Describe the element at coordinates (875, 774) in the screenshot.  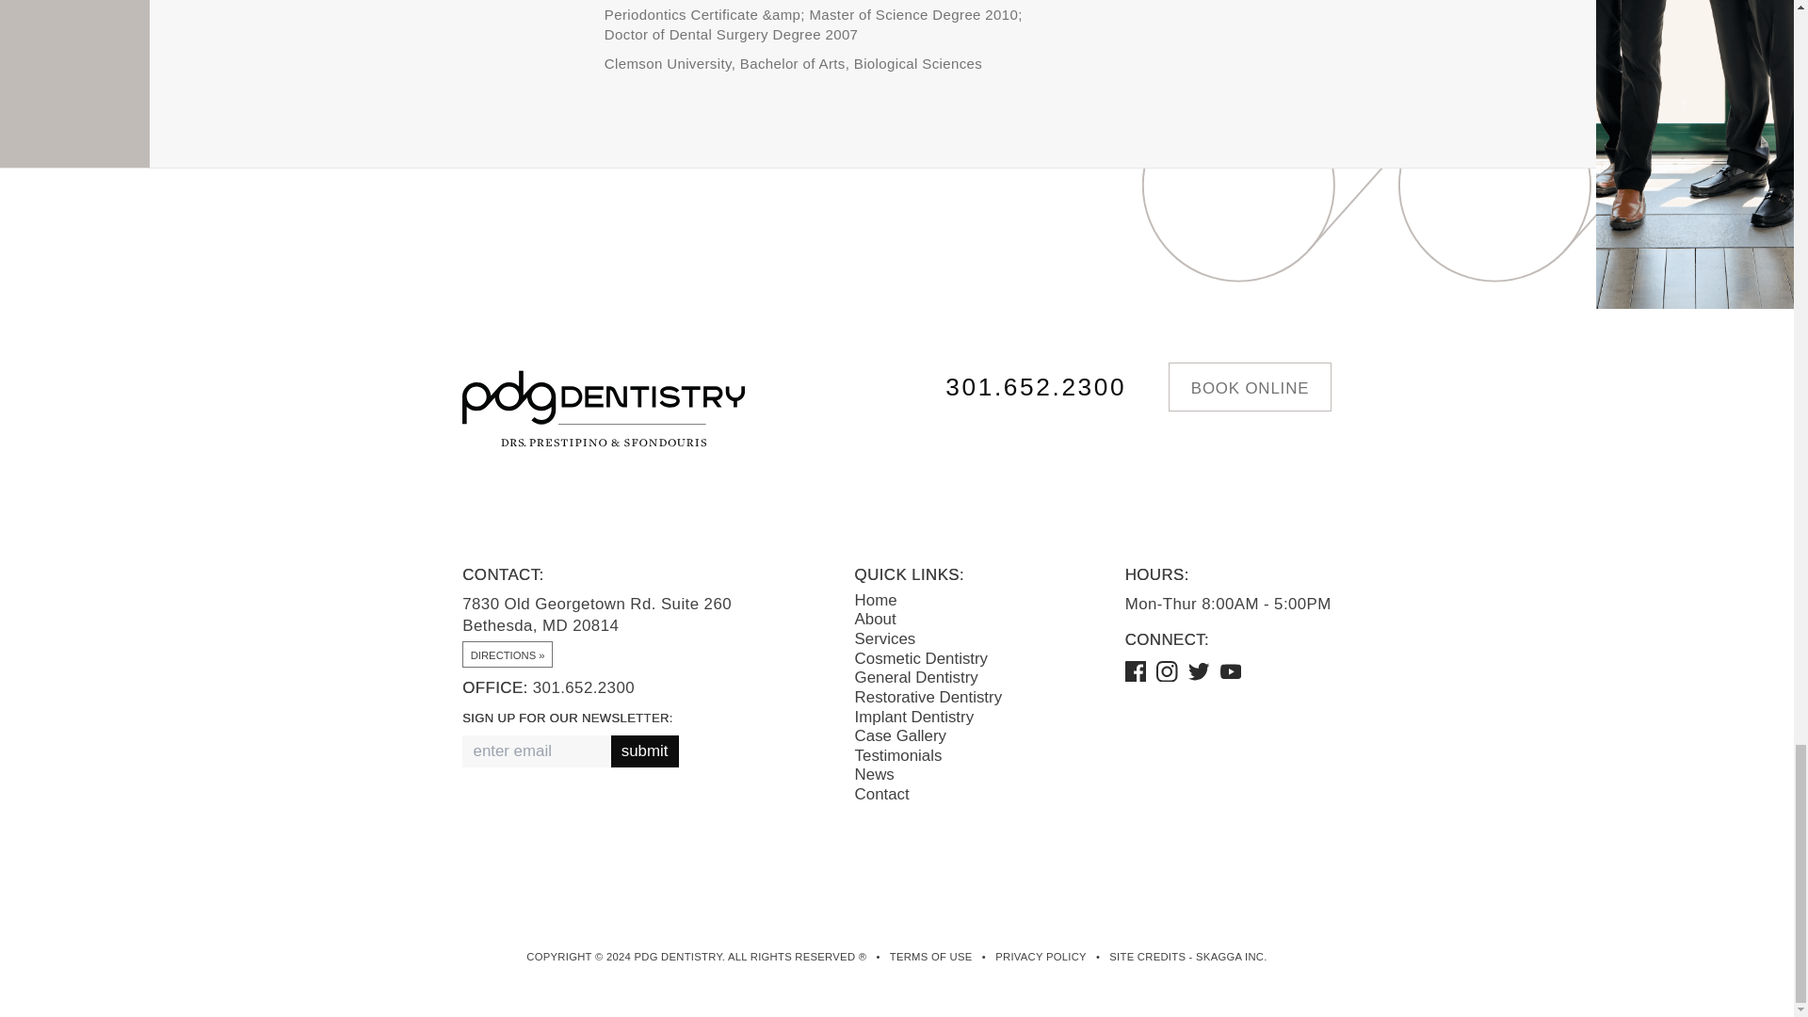
I see `News` at that location.